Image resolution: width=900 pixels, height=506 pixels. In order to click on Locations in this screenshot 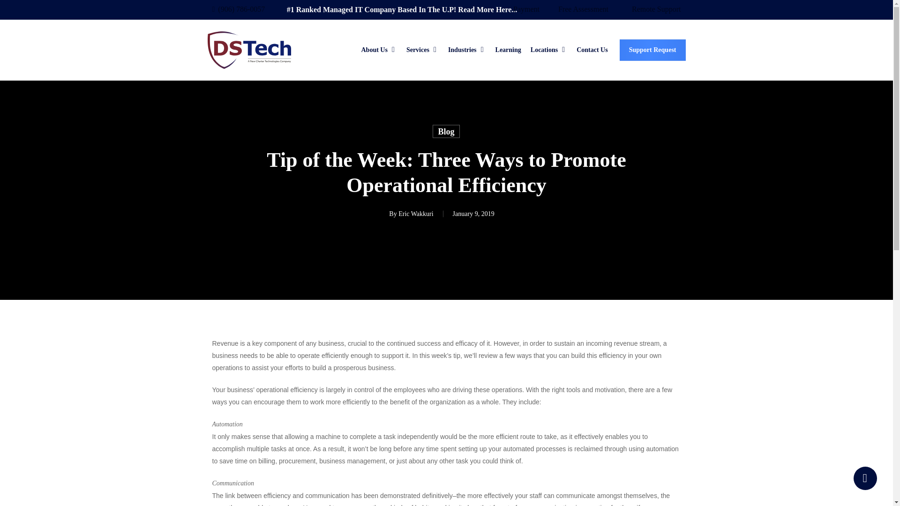, I will do `click(548, 50)`.